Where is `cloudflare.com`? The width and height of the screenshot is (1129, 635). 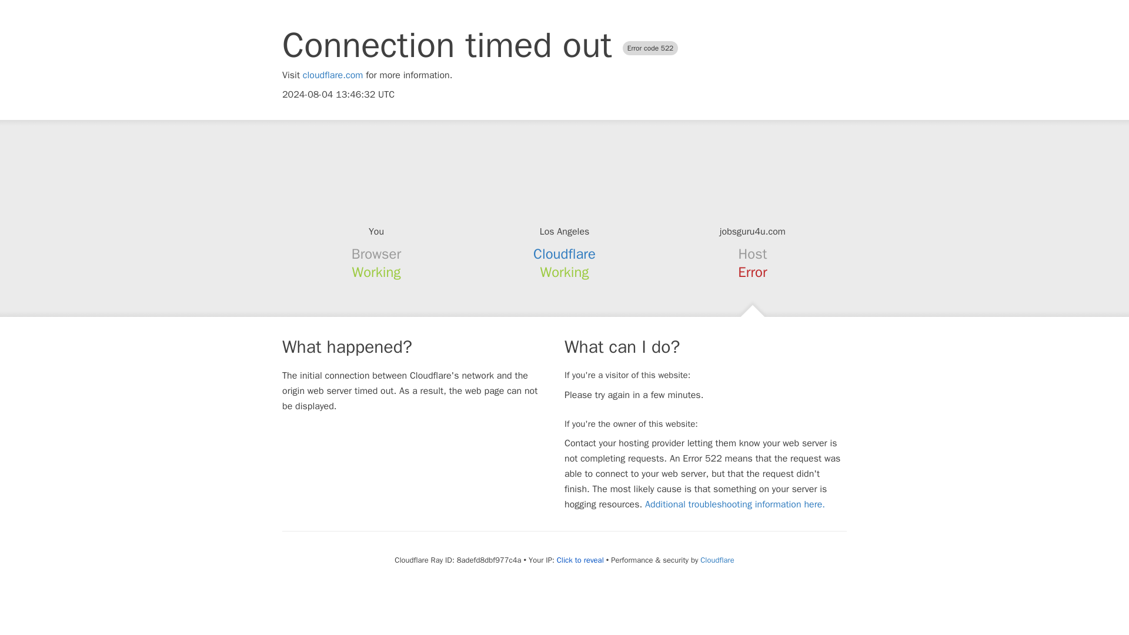
cloudflare.com is located at coordinates (333, 75).